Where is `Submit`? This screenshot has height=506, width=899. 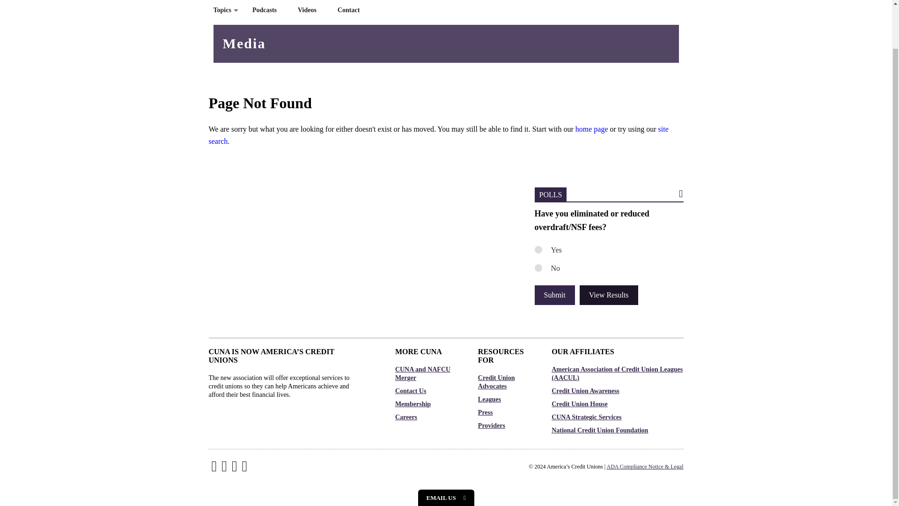 Submit is located at coordinates (555, 295).